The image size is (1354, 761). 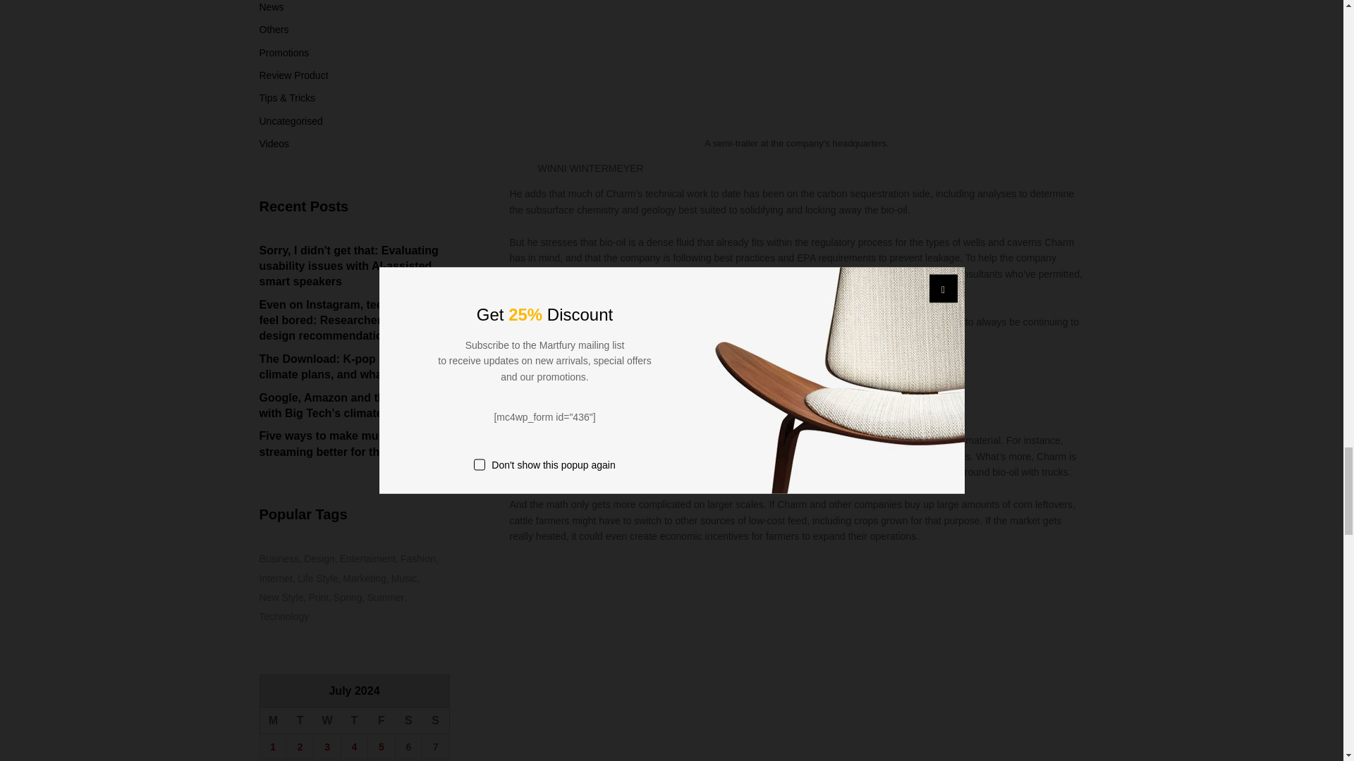 What do you see at coordinates (327, 720) in the screenshot?
I see `Wednesday` at bounding box center [327, 720].